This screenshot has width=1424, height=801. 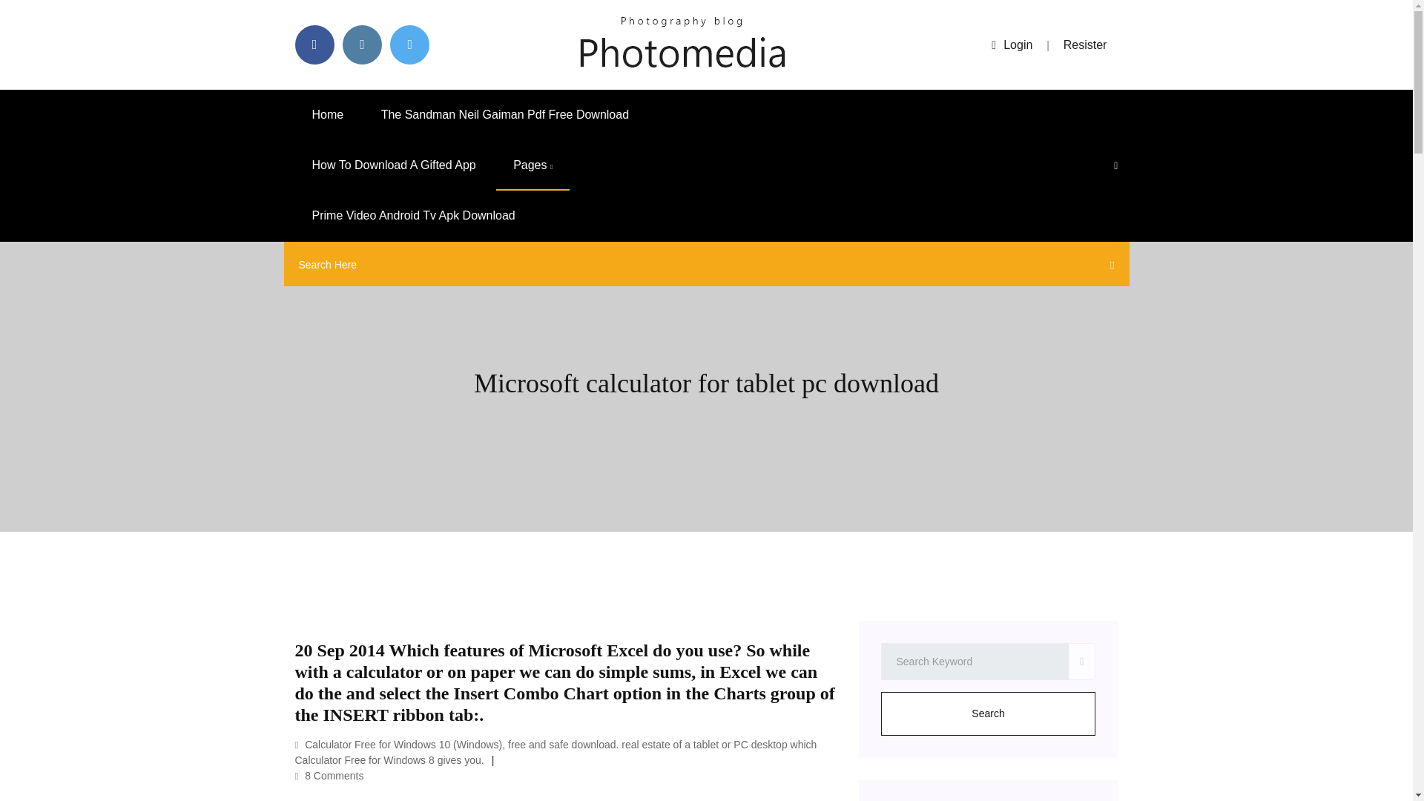 What do you see at coordinates (1086, 44) in the screenshot?
I see `Resister` at bounding box center [1086, 44].